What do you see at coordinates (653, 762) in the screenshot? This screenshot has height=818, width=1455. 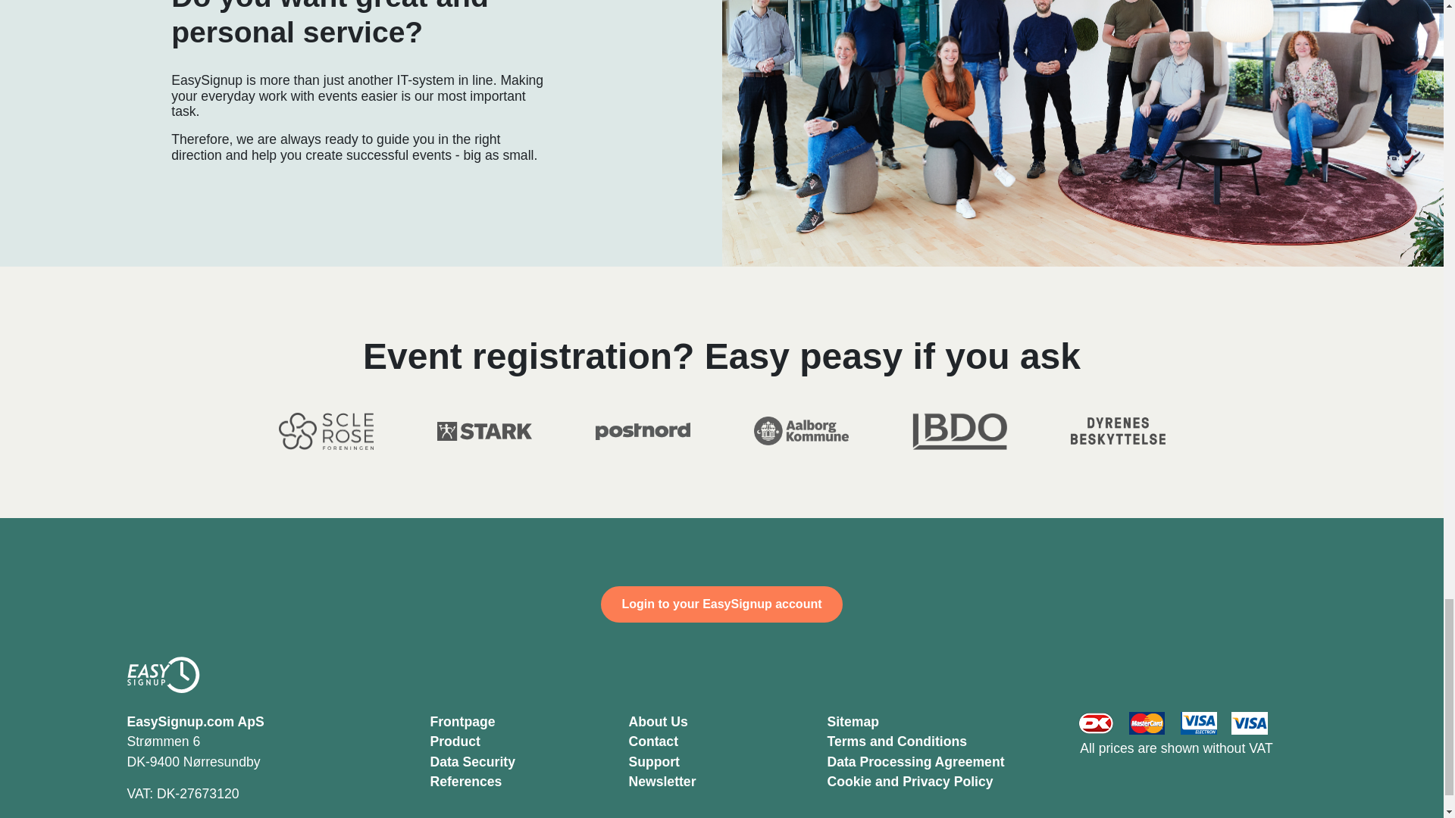 I see `Support` at bounding box center [653, 762].